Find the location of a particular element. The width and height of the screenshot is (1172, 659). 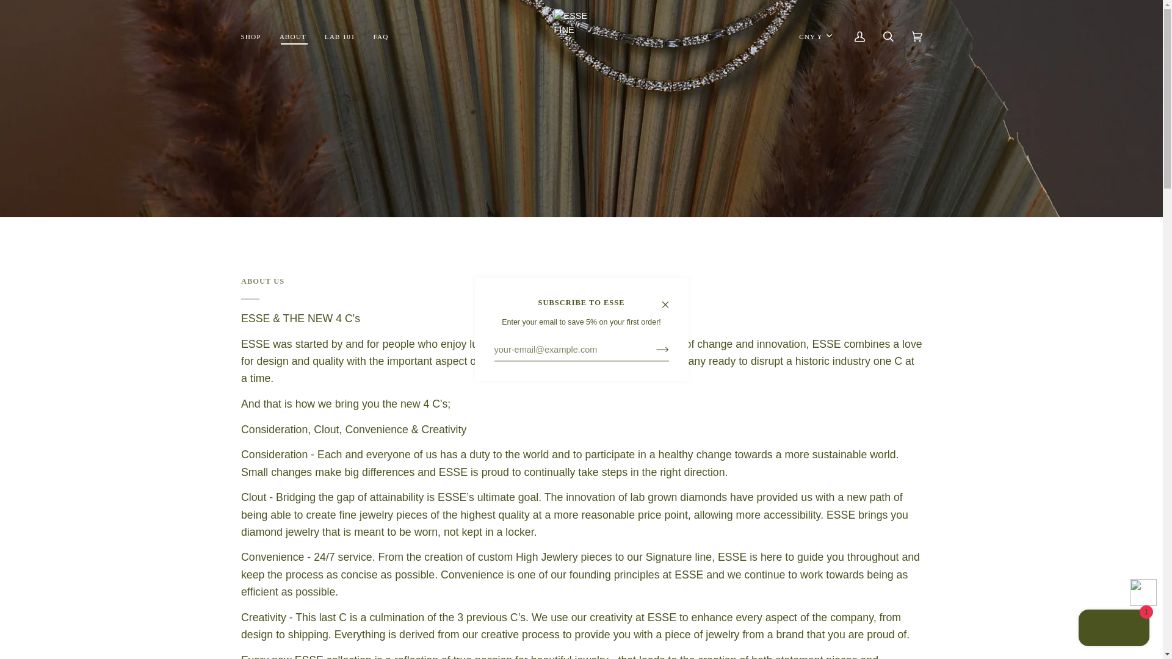

SHOP is located at coordinates (251, 37).